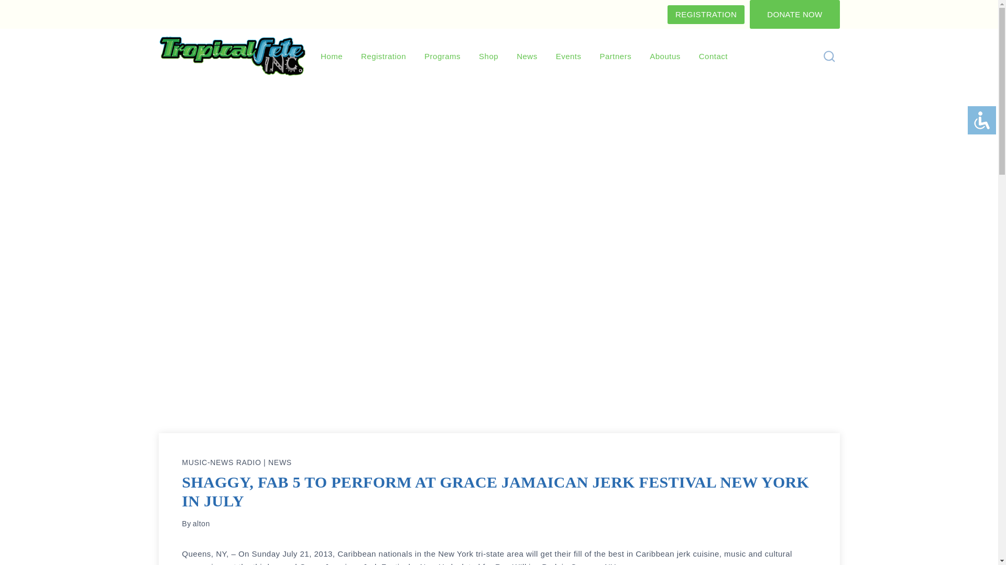 The width and height of the screenshot is (1006, 565). Describe the element at coordinates (384, 56) in the screenshot. I see `Registration` at that location.